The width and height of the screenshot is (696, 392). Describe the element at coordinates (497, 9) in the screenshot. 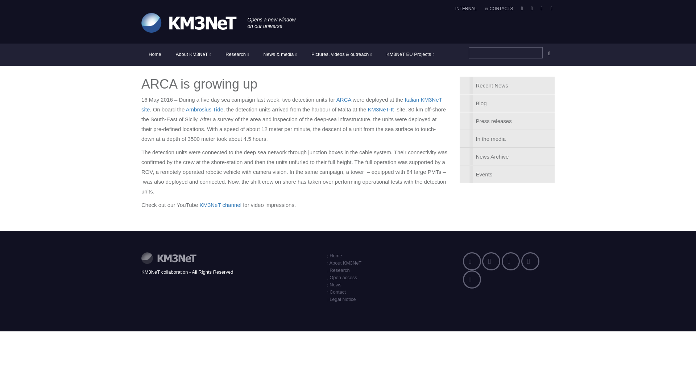

I see `CONTACTS` at that location.